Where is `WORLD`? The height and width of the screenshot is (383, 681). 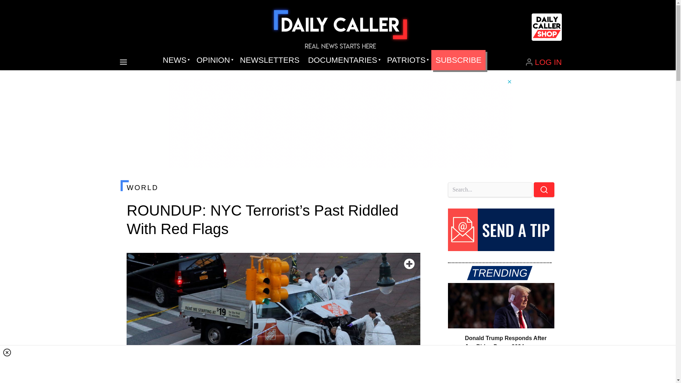
WORLD is located at coordinates (273, 188).